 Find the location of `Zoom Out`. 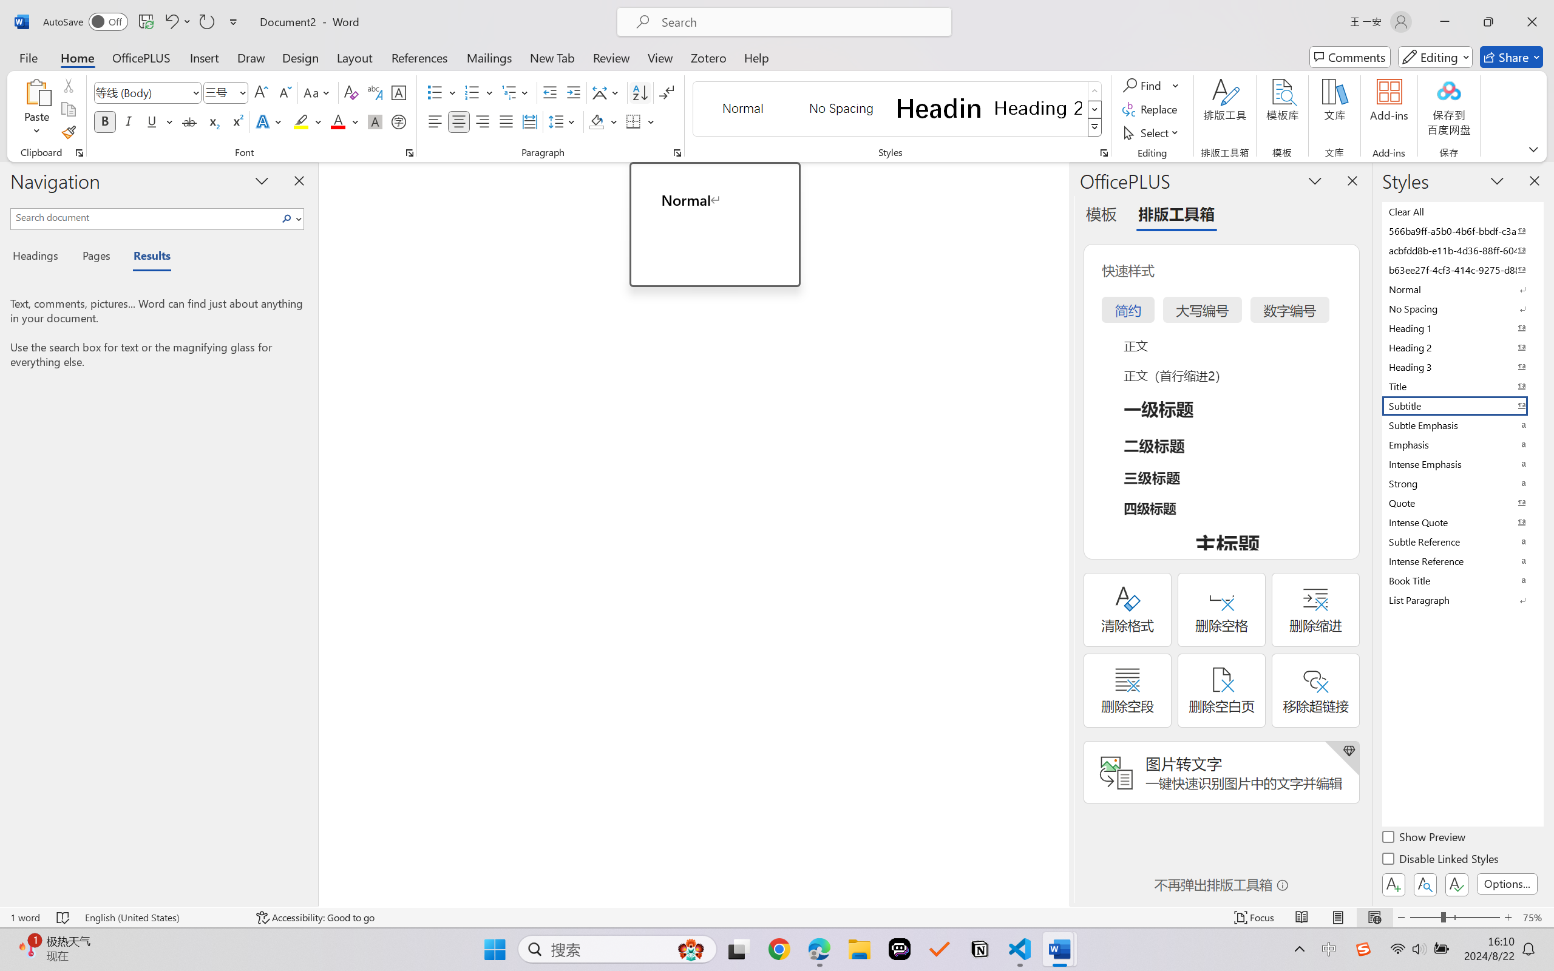

Zoom Out is located at coordinates (1425, 918).